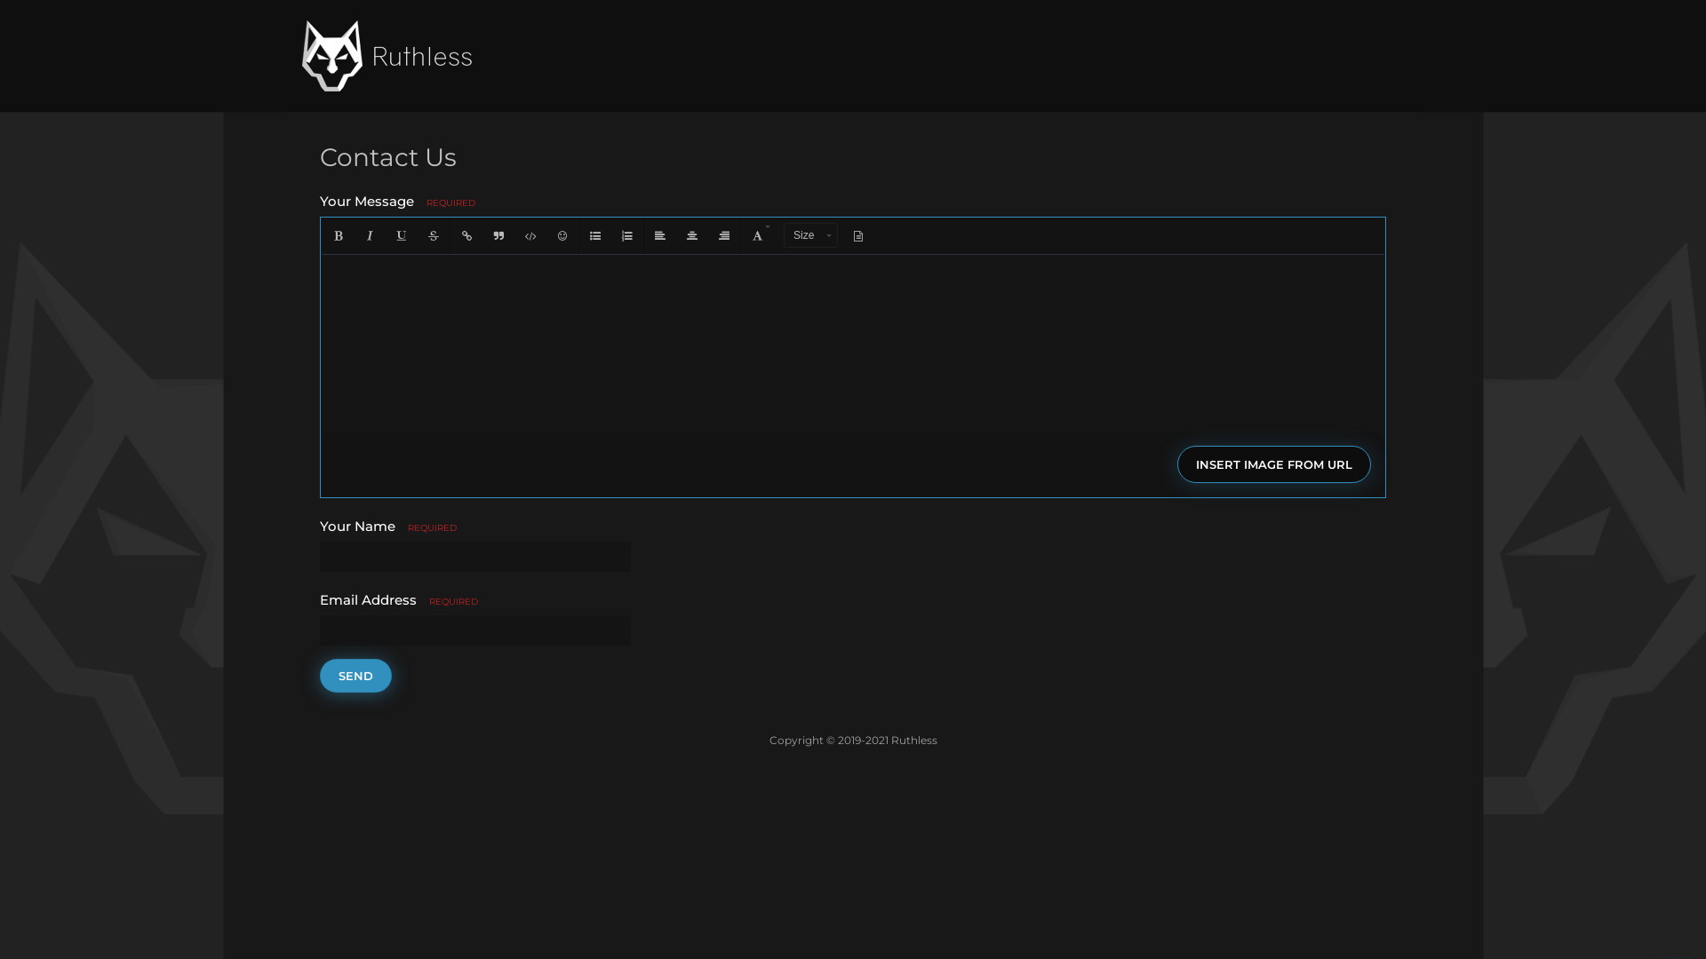 Image resolution: width=1706 pixels, height=959 pixels. What do you see at coordinates (853, 344) in the screenshot?
I see `Enter your text; hold ctrl and right click for more options` at bounding box center [853, 344].